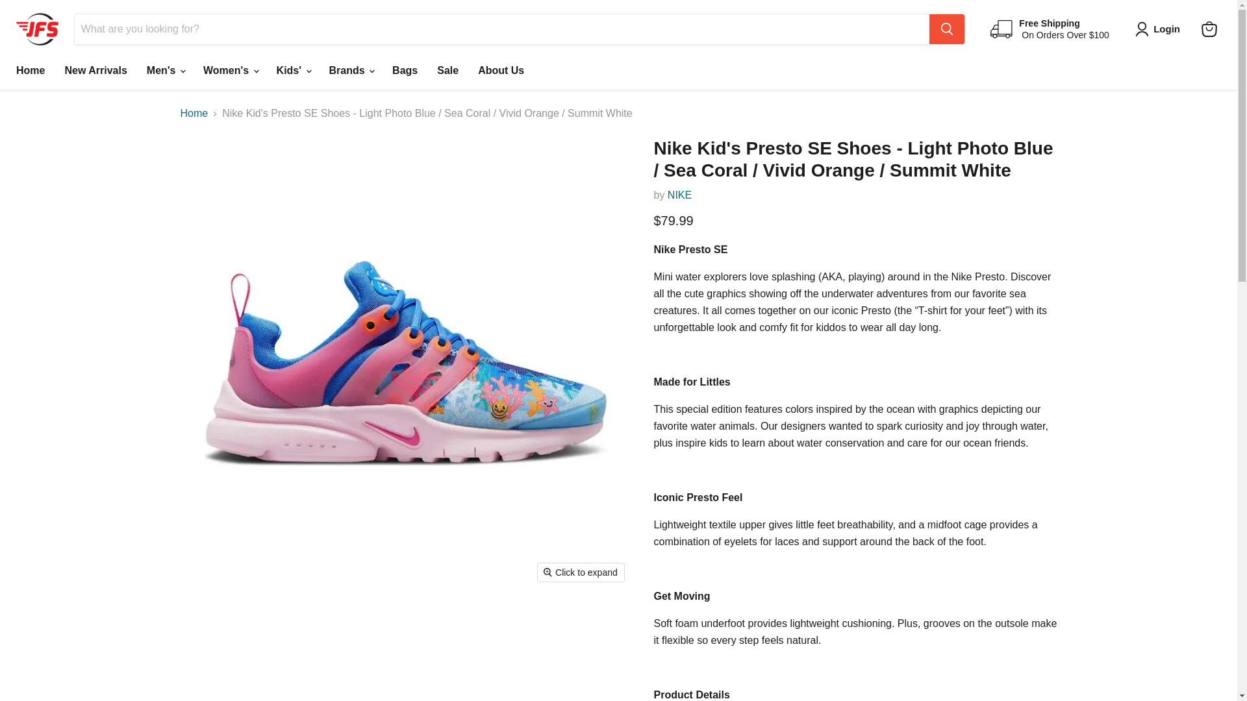 The width and height of the screenshot is (1247, 701). I want to click on Home, so click(30, 70).